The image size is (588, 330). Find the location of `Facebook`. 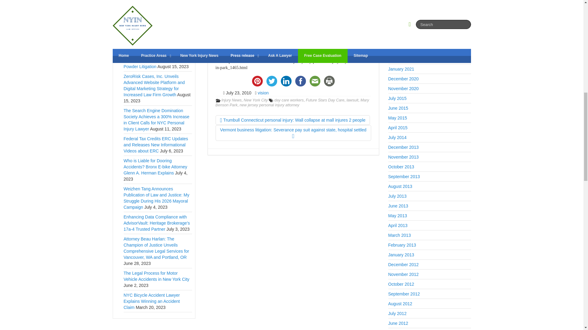

Facebook is located at coordinates (300, 81).